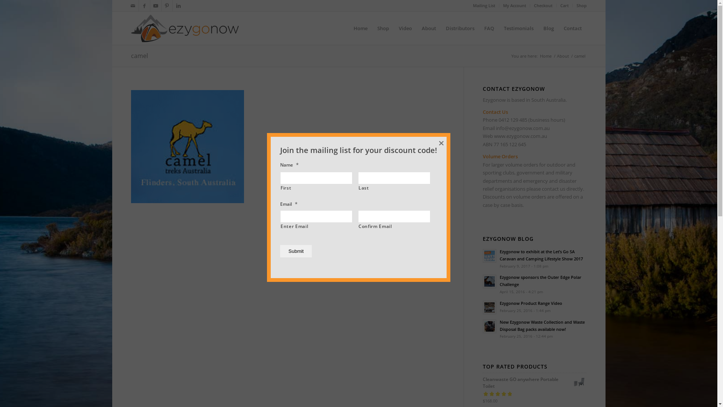  Describe the element at coordinates (361, 28) in the screenshot. I see `Home` at that location.